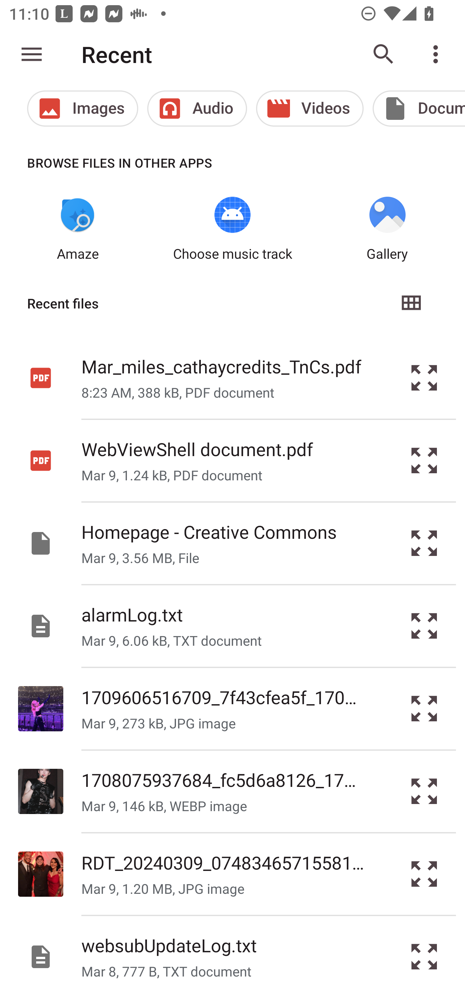 The height and width of the screenshot is (982, 465). Describe the element at coordinates (310, 109) in the screenshot. I see `Videos` at that location.